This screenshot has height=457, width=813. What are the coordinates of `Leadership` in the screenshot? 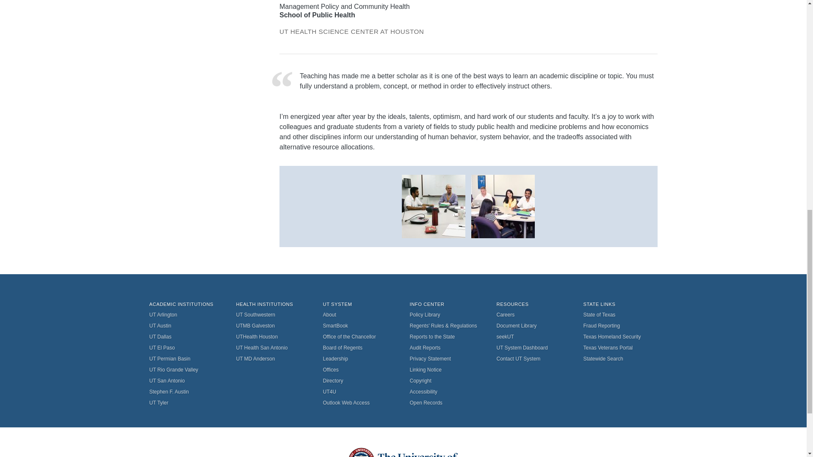 It's located at (359, 358).